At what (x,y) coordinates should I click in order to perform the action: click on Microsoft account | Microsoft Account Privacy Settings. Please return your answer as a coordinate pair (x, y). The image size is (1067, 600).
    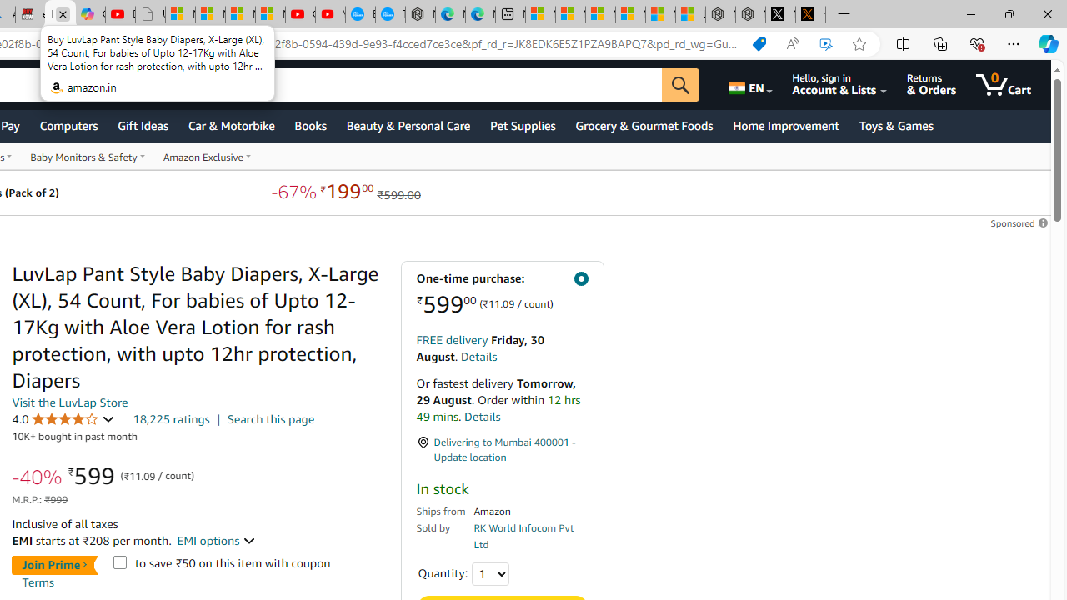
    Looking at the image, I should click on (570, 15).